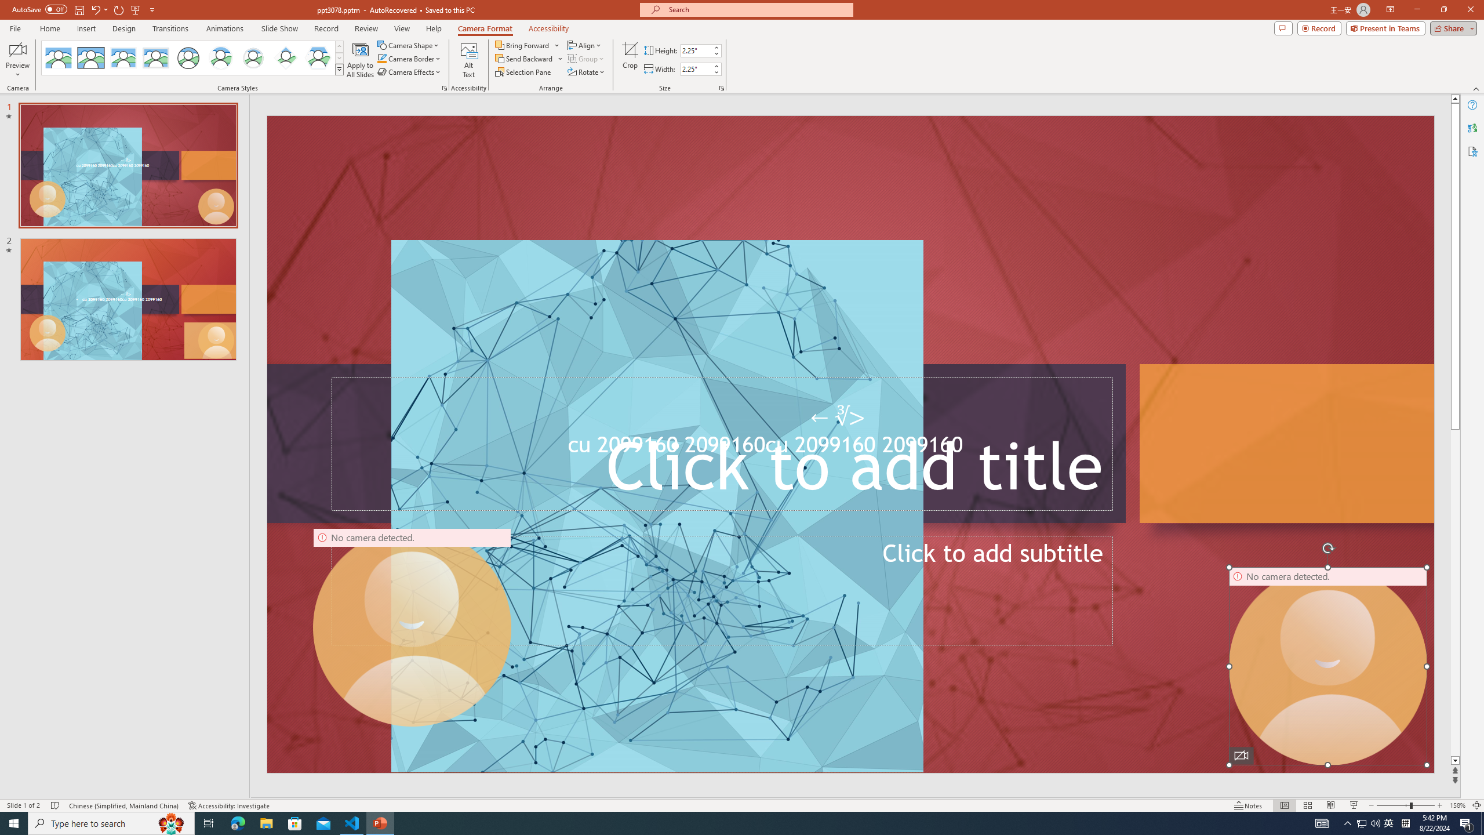 This screenshot has width=1484, height=835. What do you see at coordinates (413, 627) in the screenshot?
I see `Camera 9, No camera detected.` at bounding box center [413, 627].